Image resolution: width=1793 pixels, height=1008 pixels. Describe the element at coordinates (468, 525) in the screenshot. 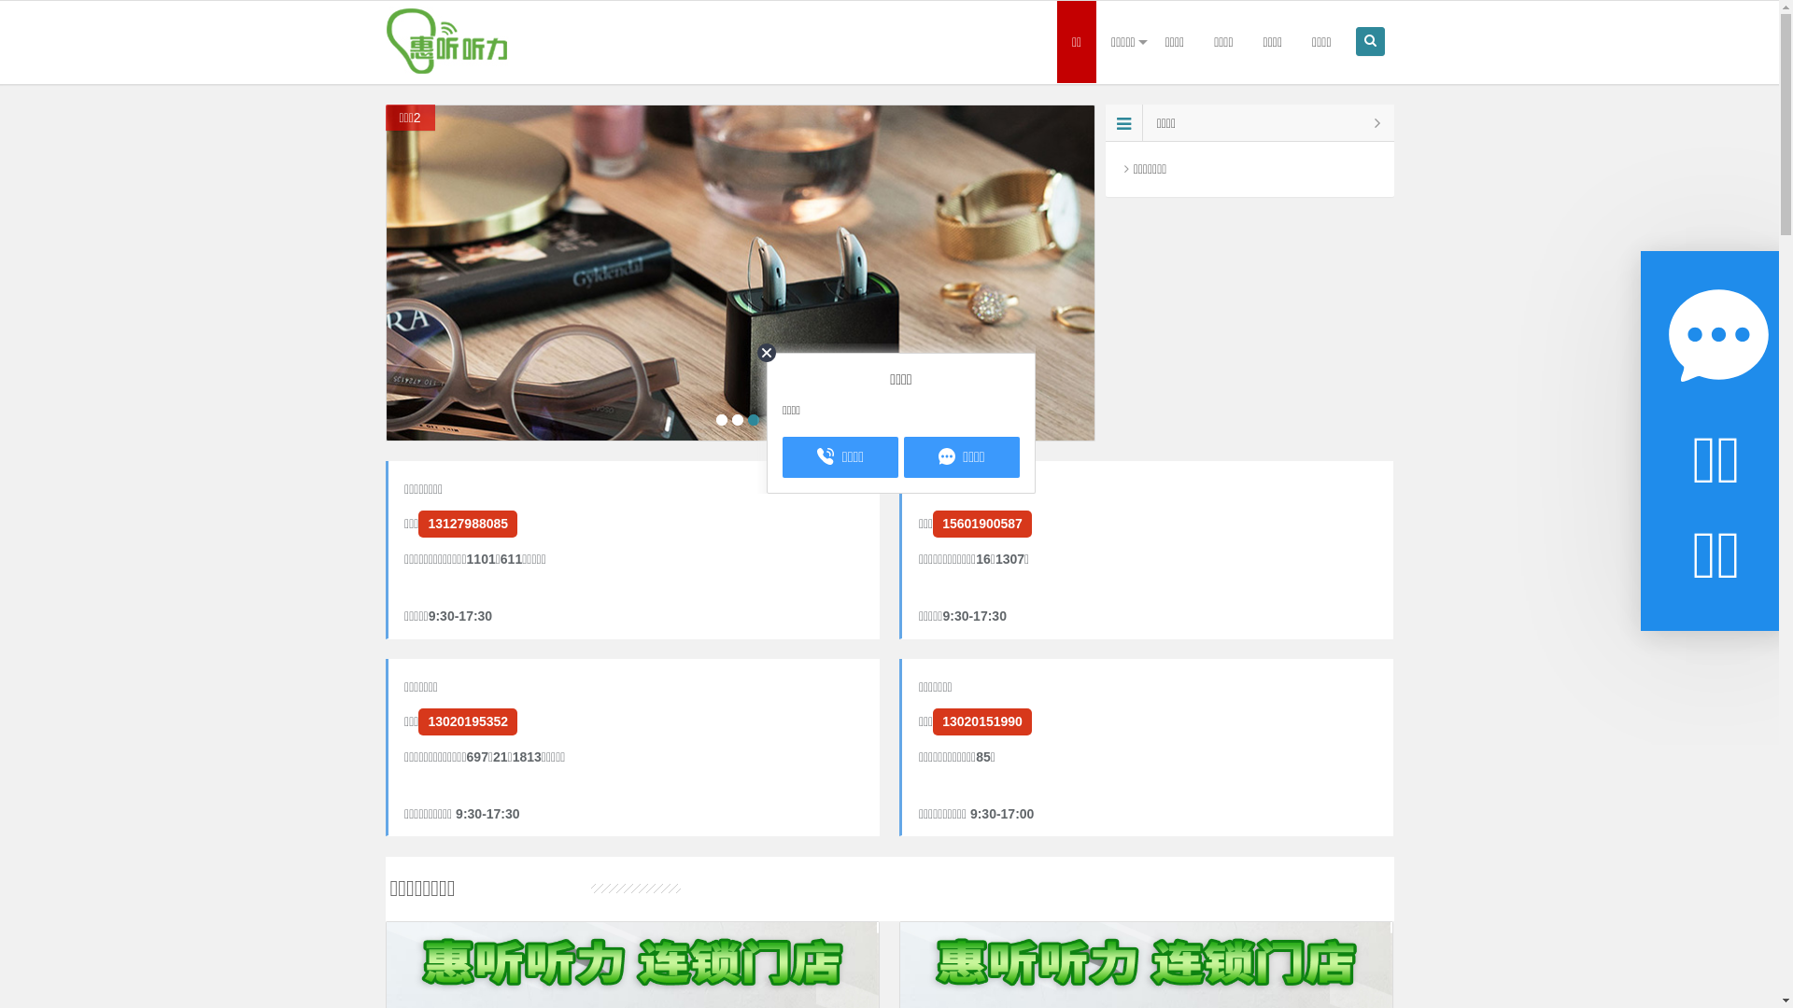

I see `13127988085` at that location.